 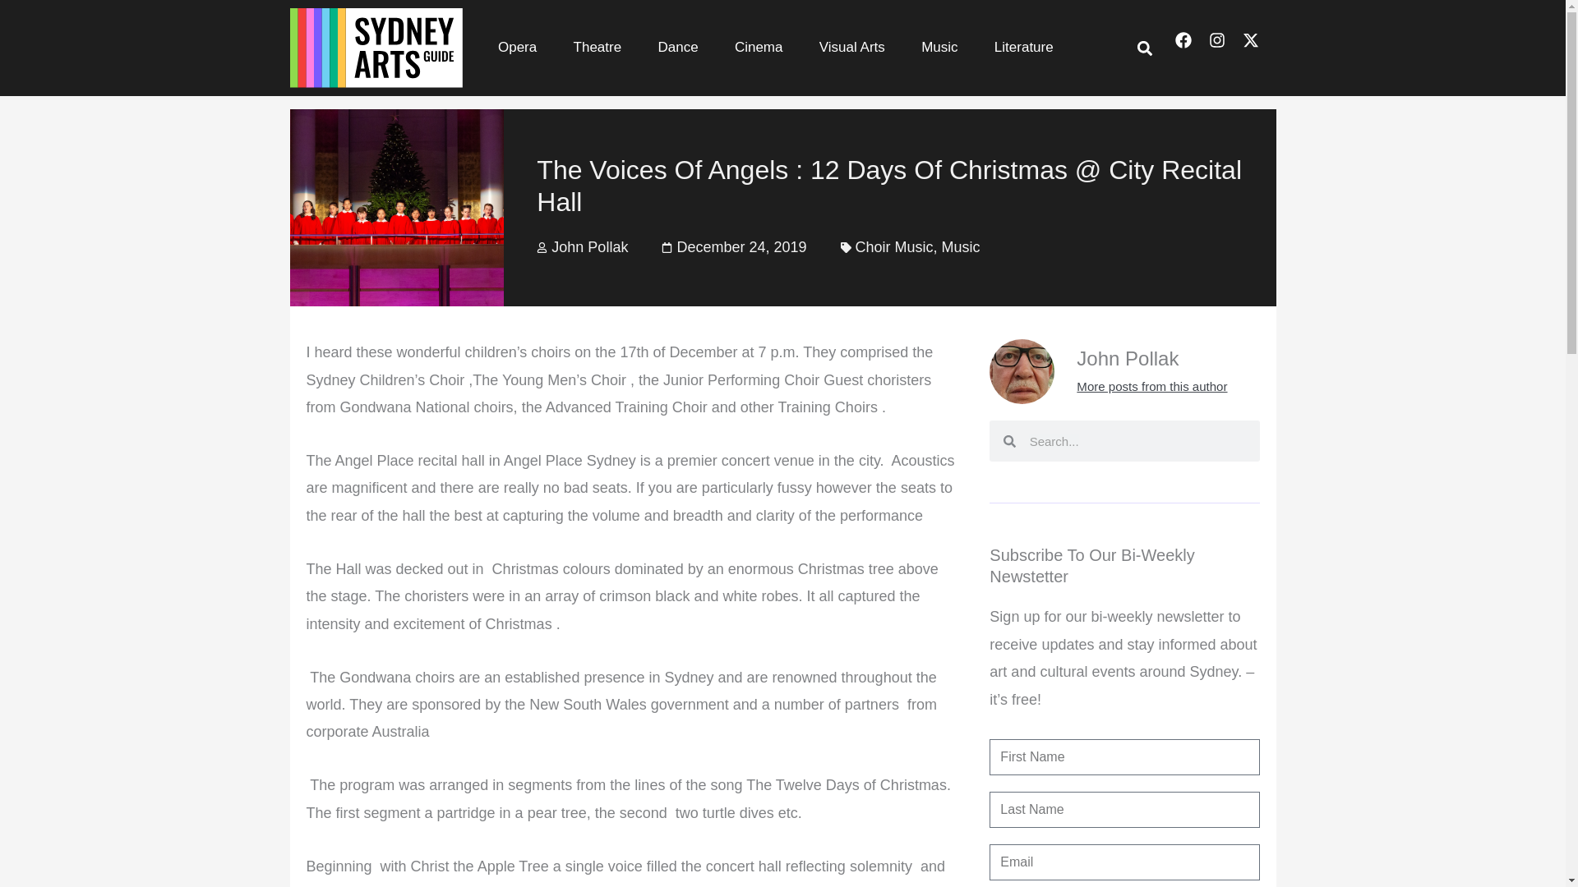 What do you see at coordinates (582, 247) in the screenshot?
I see `John Pollak` at bounding box center [582, 247].